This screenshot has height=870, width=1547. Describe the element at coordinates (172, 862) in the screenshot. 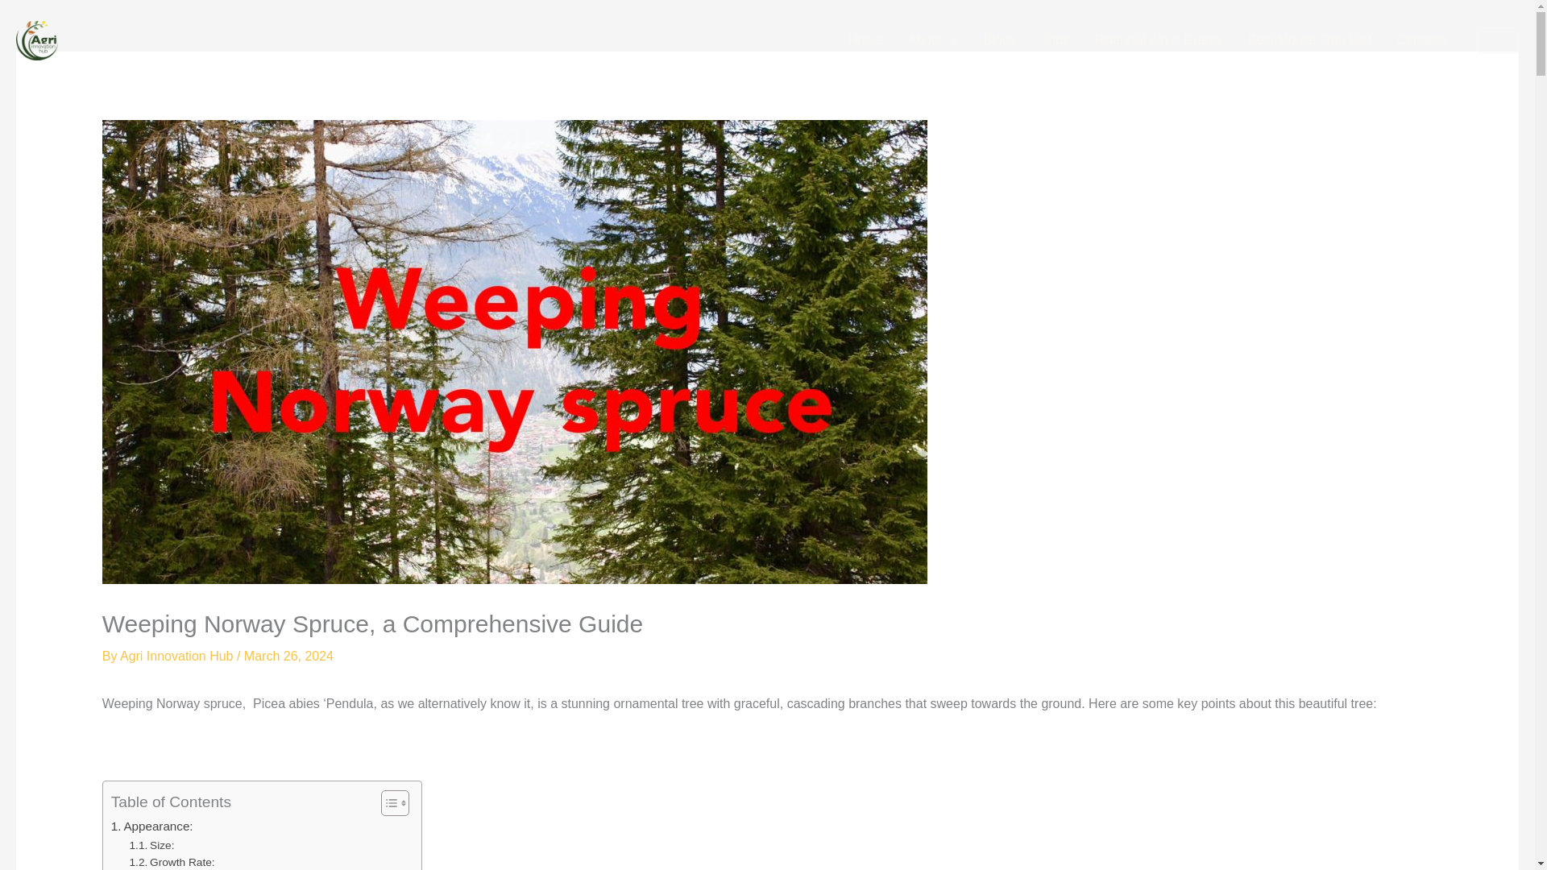

I see `Growth Rate:` at that location.